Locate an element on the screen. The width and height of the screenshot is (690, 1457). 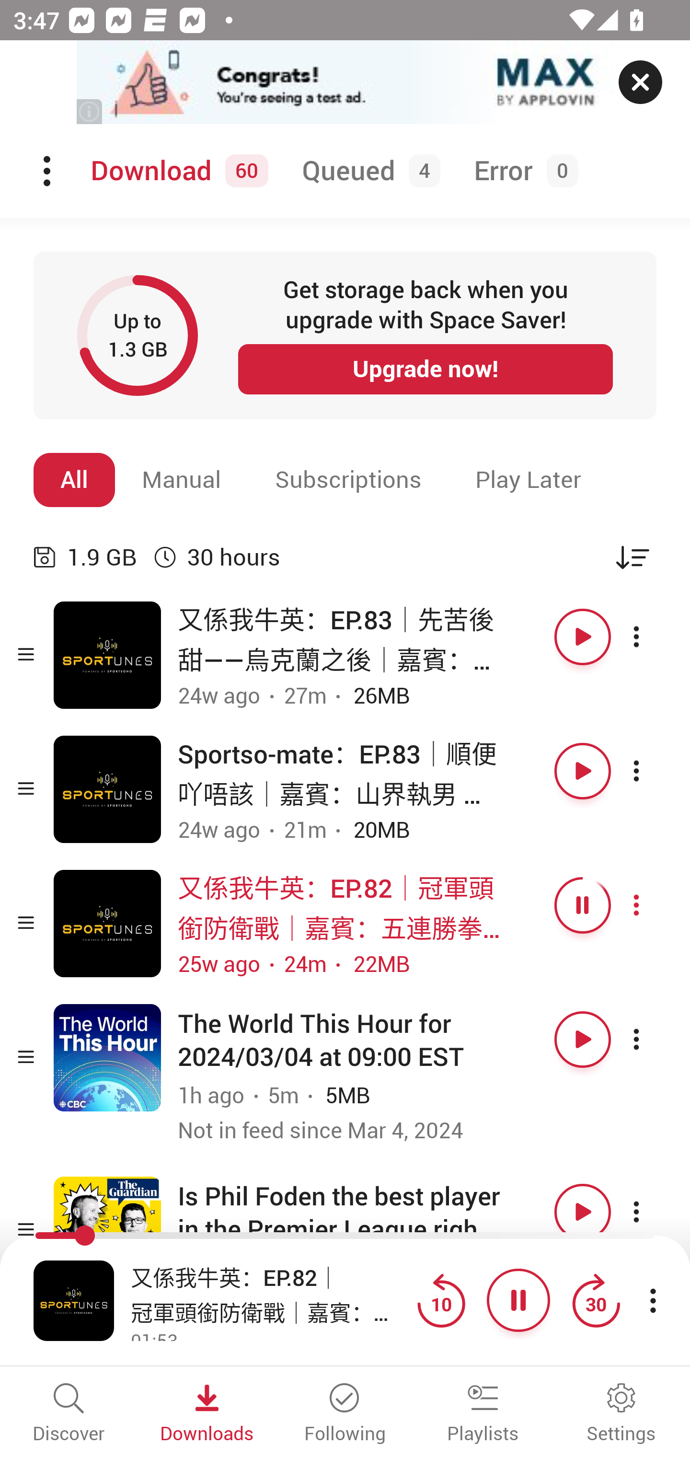
All is located at coordinates (74, 480).